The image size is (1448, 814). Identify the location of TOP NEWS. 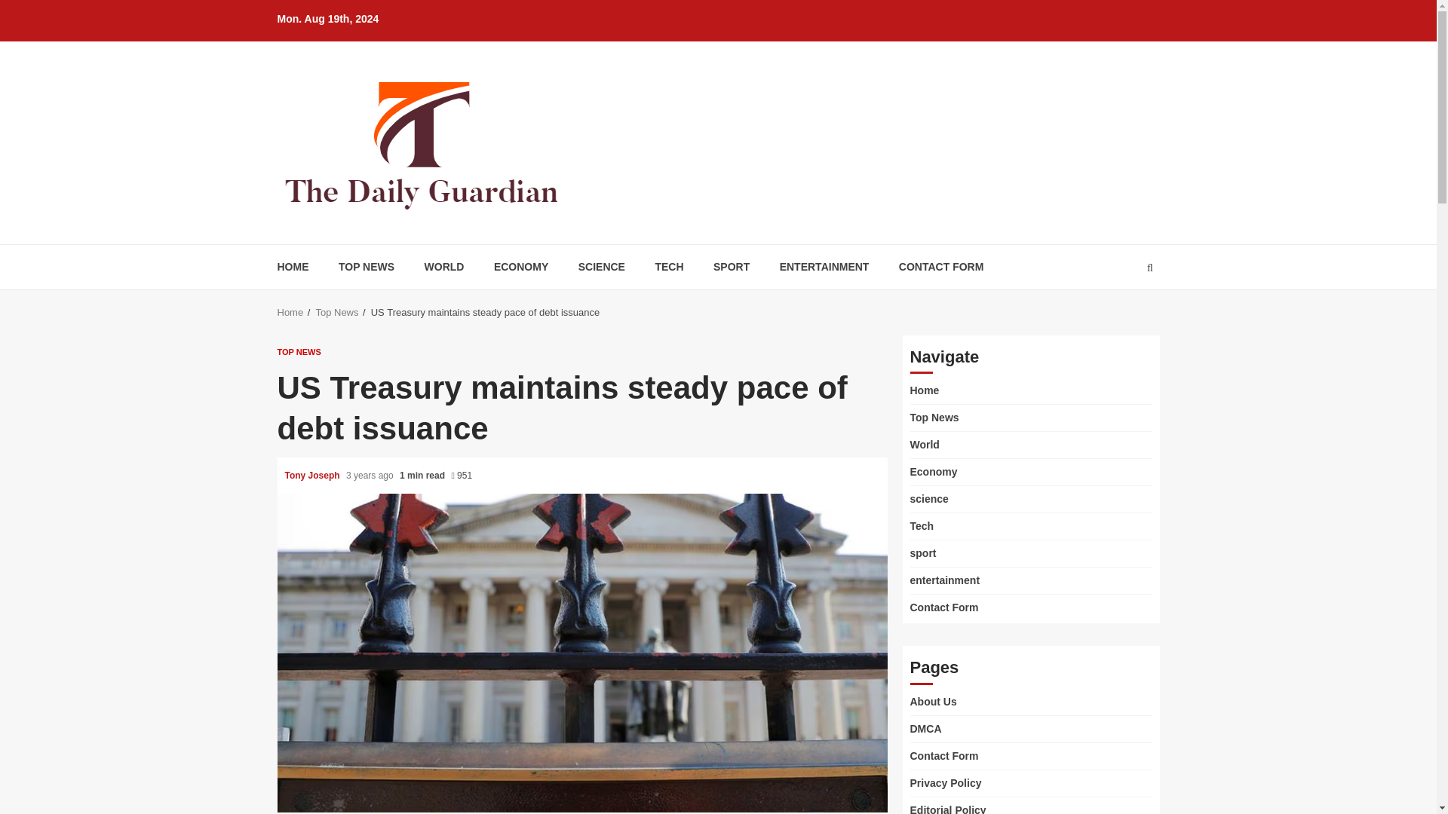
(367, 267).